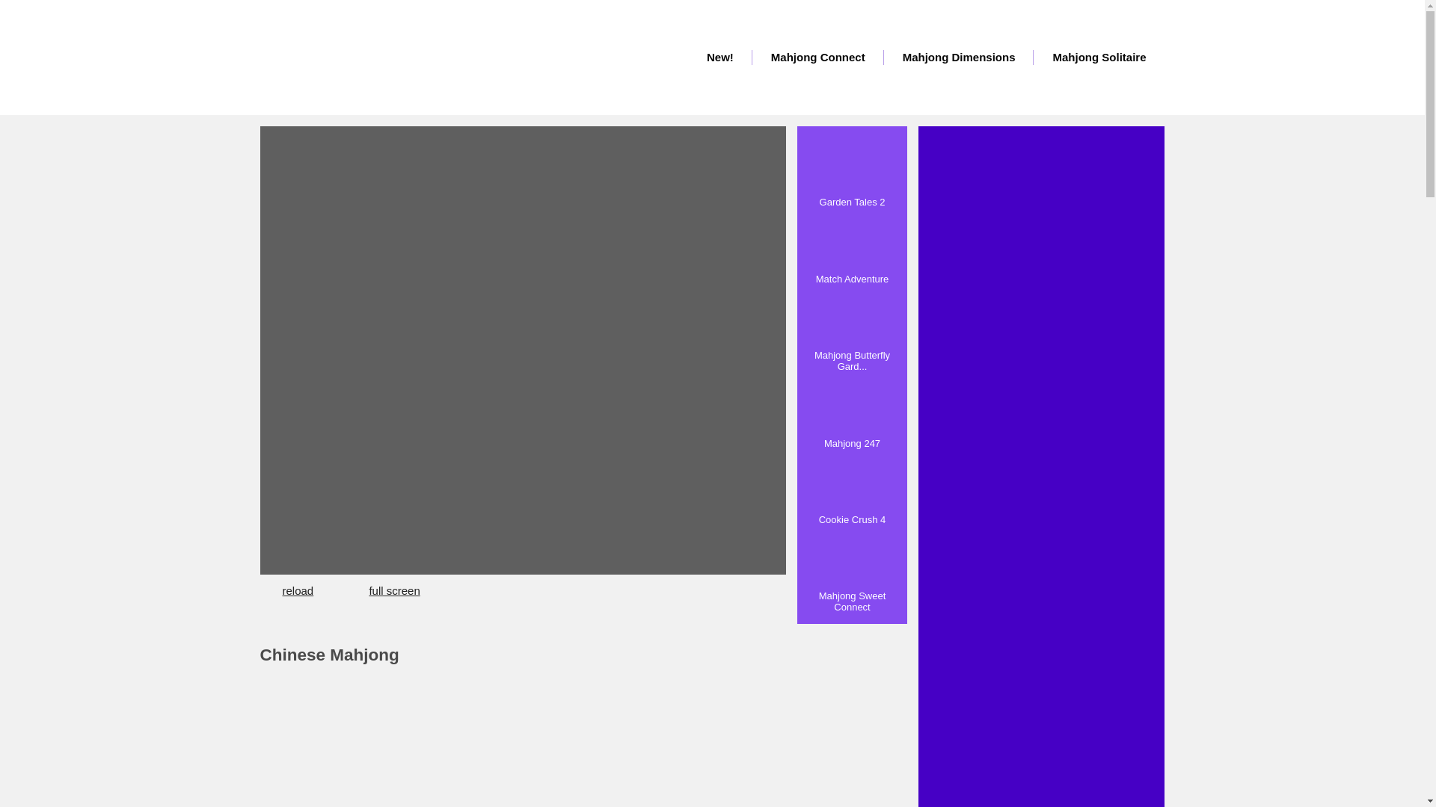 The image size is (1436, 807). I want to click on Mahjong Butterfly Gard..., so click(852, 332).